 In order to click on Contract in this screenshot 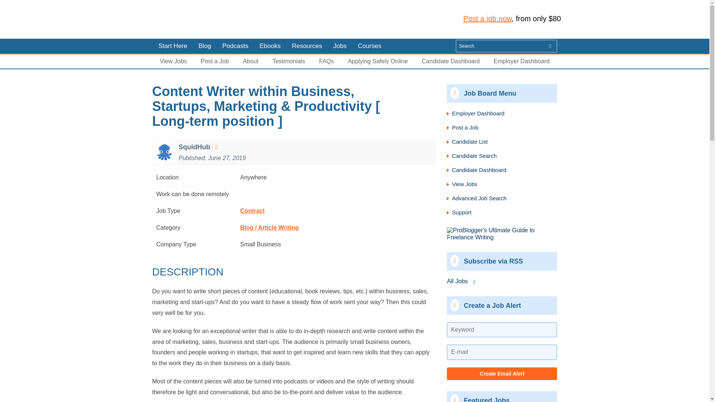, I will do `click(252, 211)`.